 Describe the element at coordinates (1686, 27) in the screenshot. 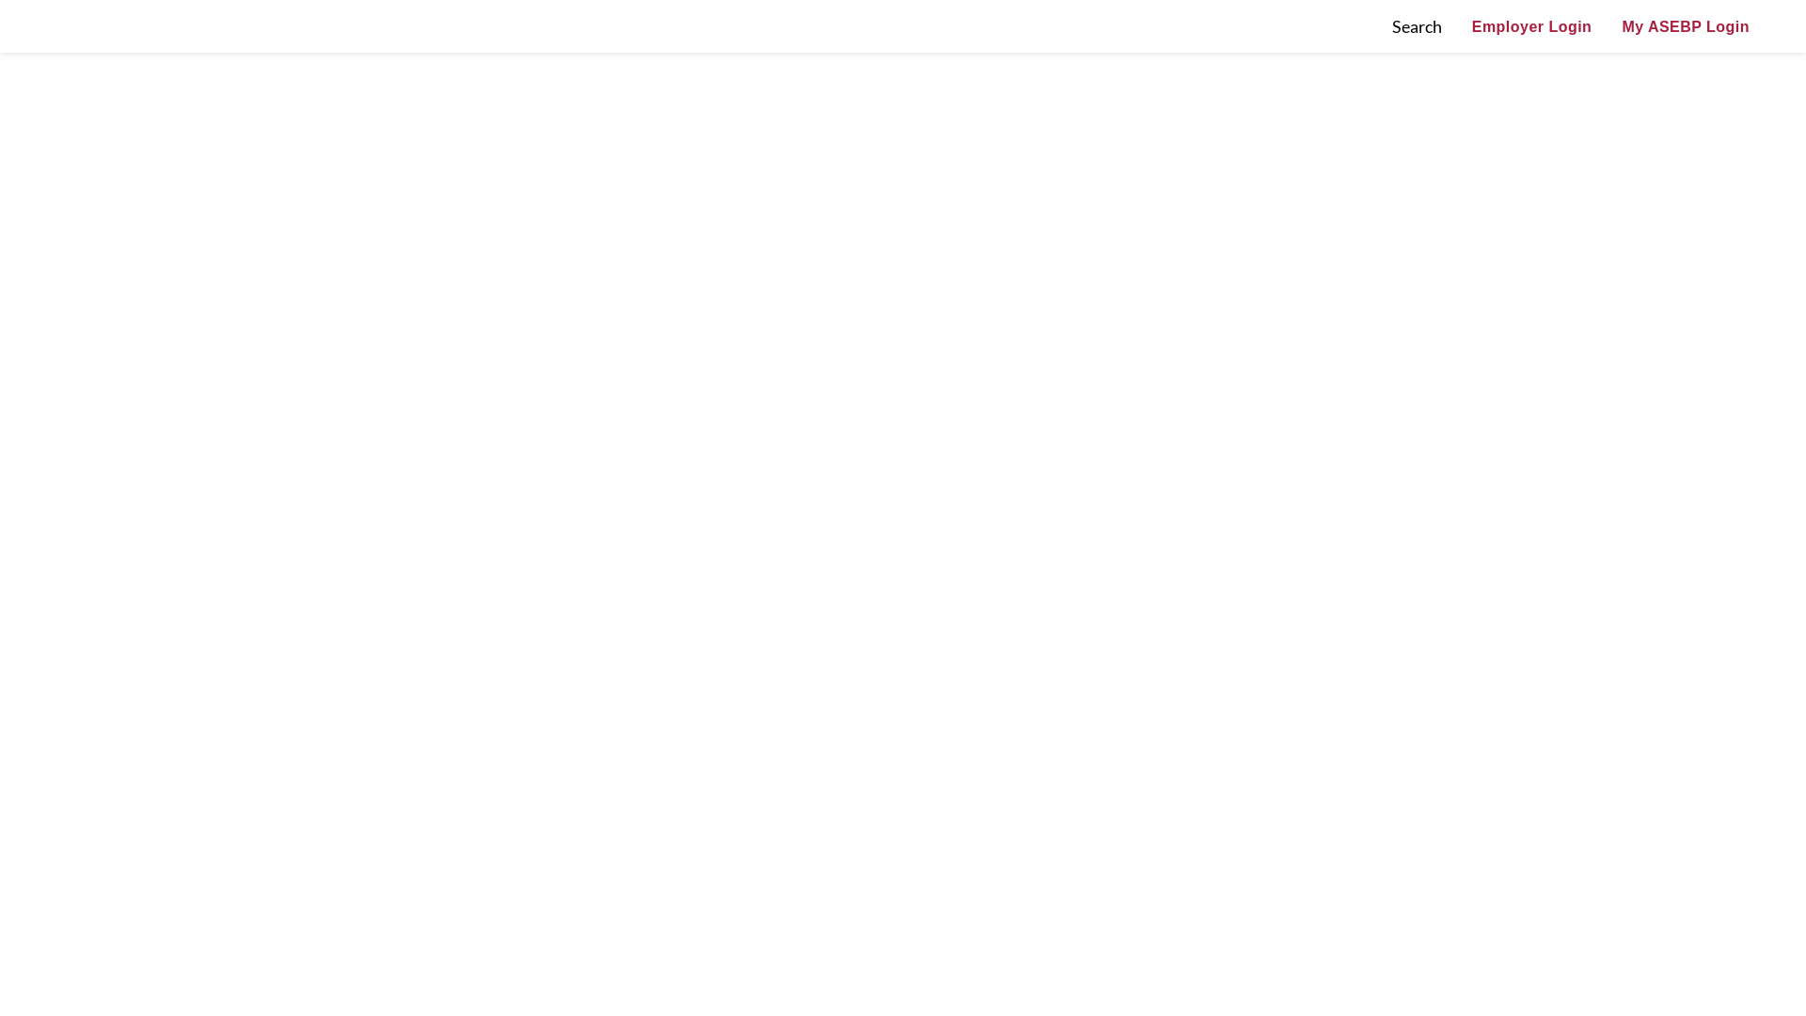

I see `My ASEBP Login` at that location.